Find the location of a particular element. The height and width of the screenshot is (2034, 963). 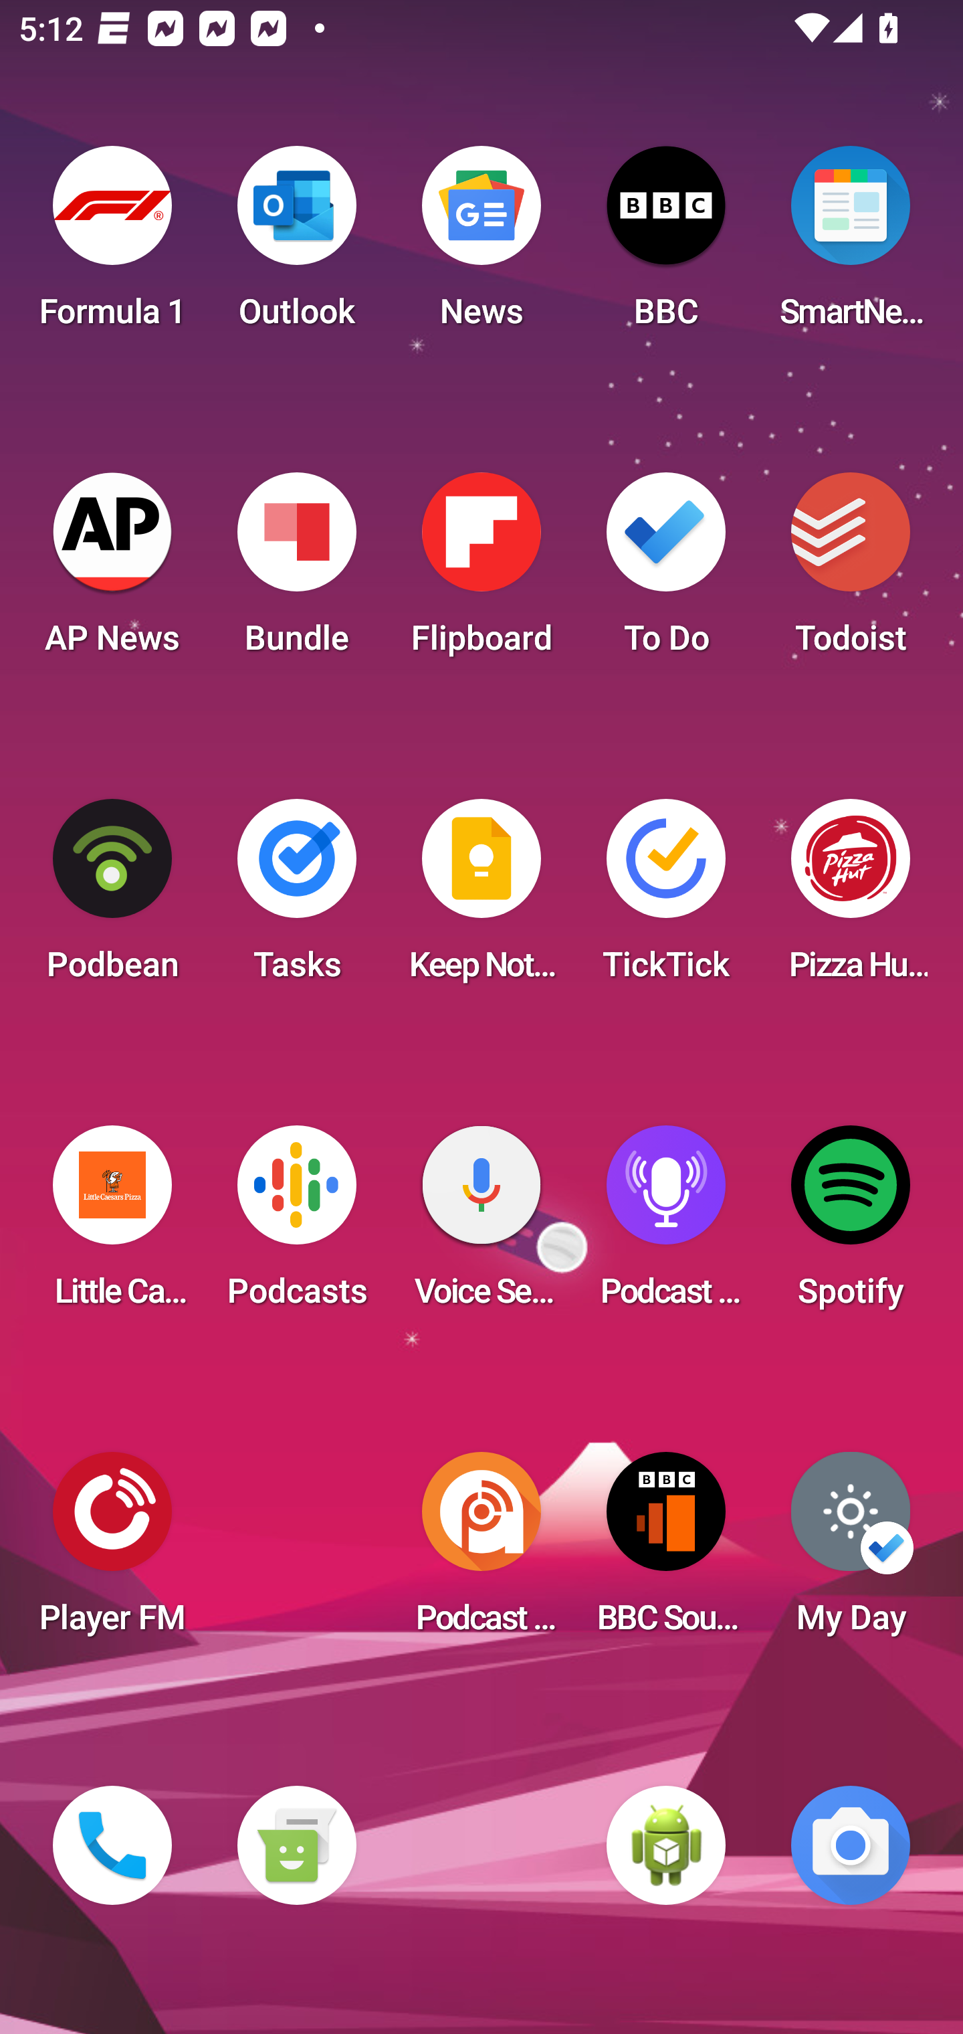

My Day is located at coordinates (851, 1551).